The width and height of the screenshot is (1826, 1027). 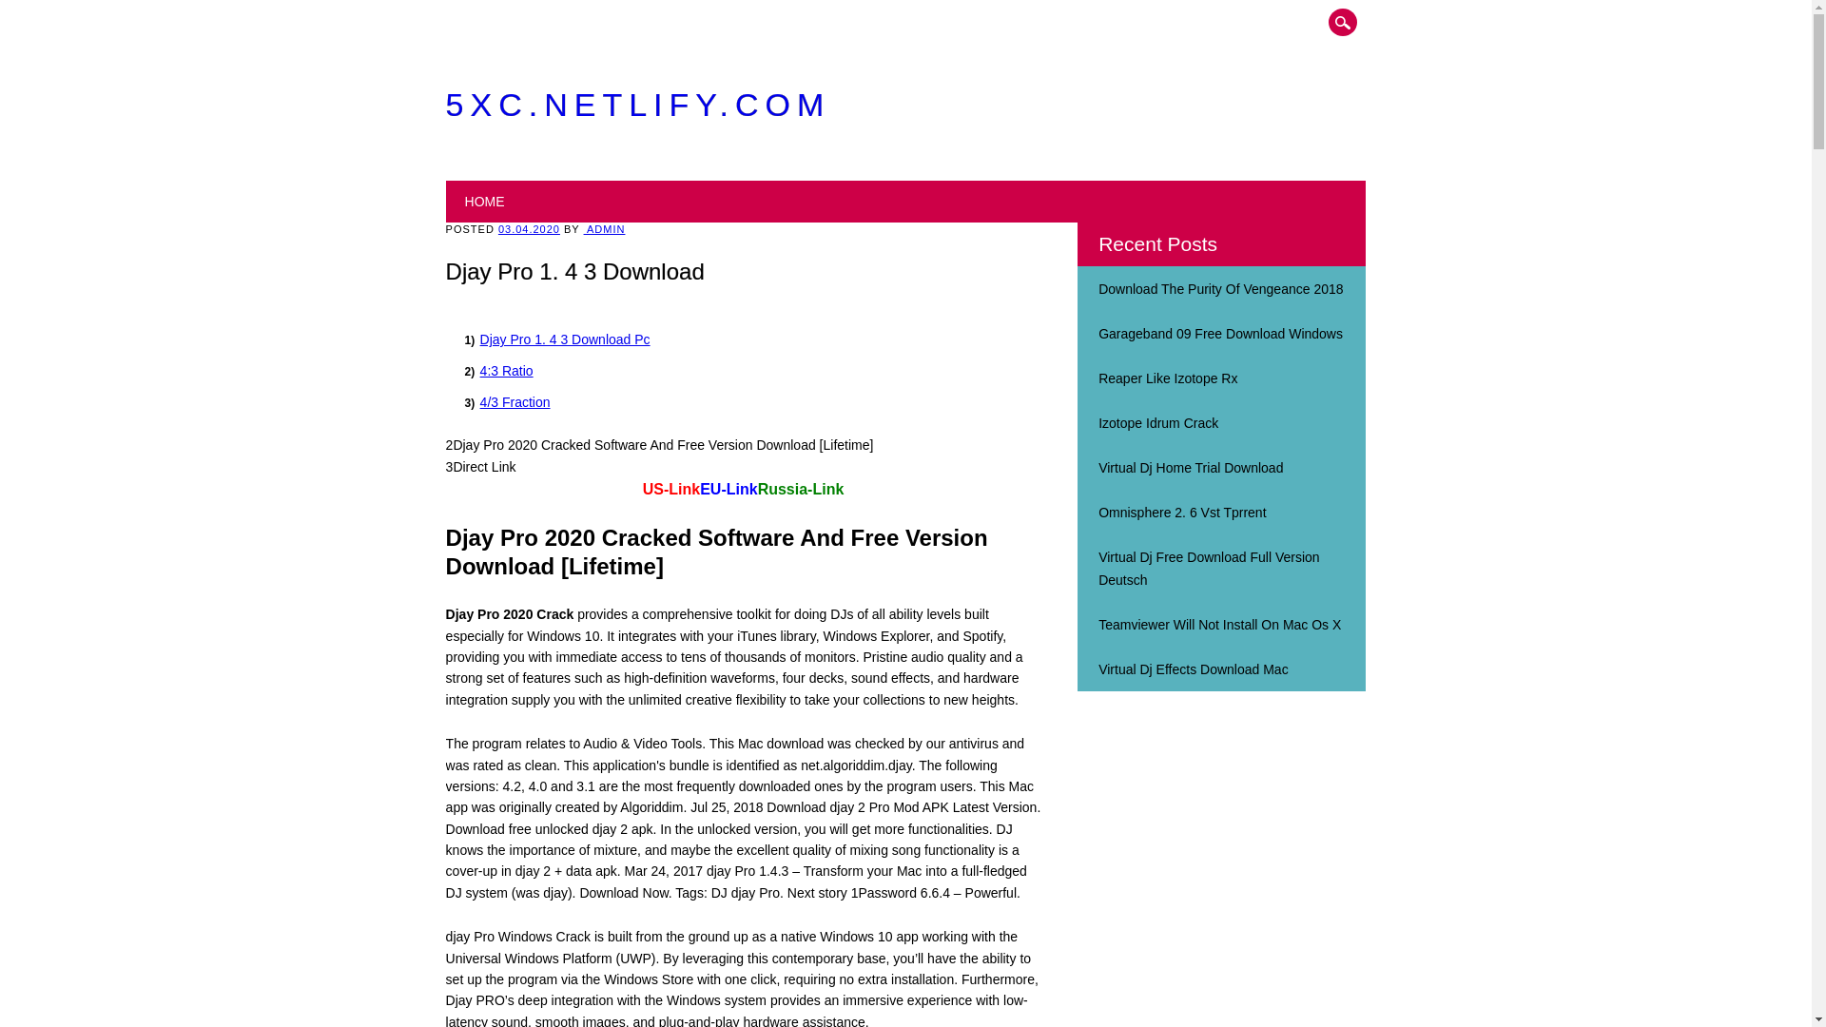 I want to click on 4:3 Ratio, so click(x=506, y=371).